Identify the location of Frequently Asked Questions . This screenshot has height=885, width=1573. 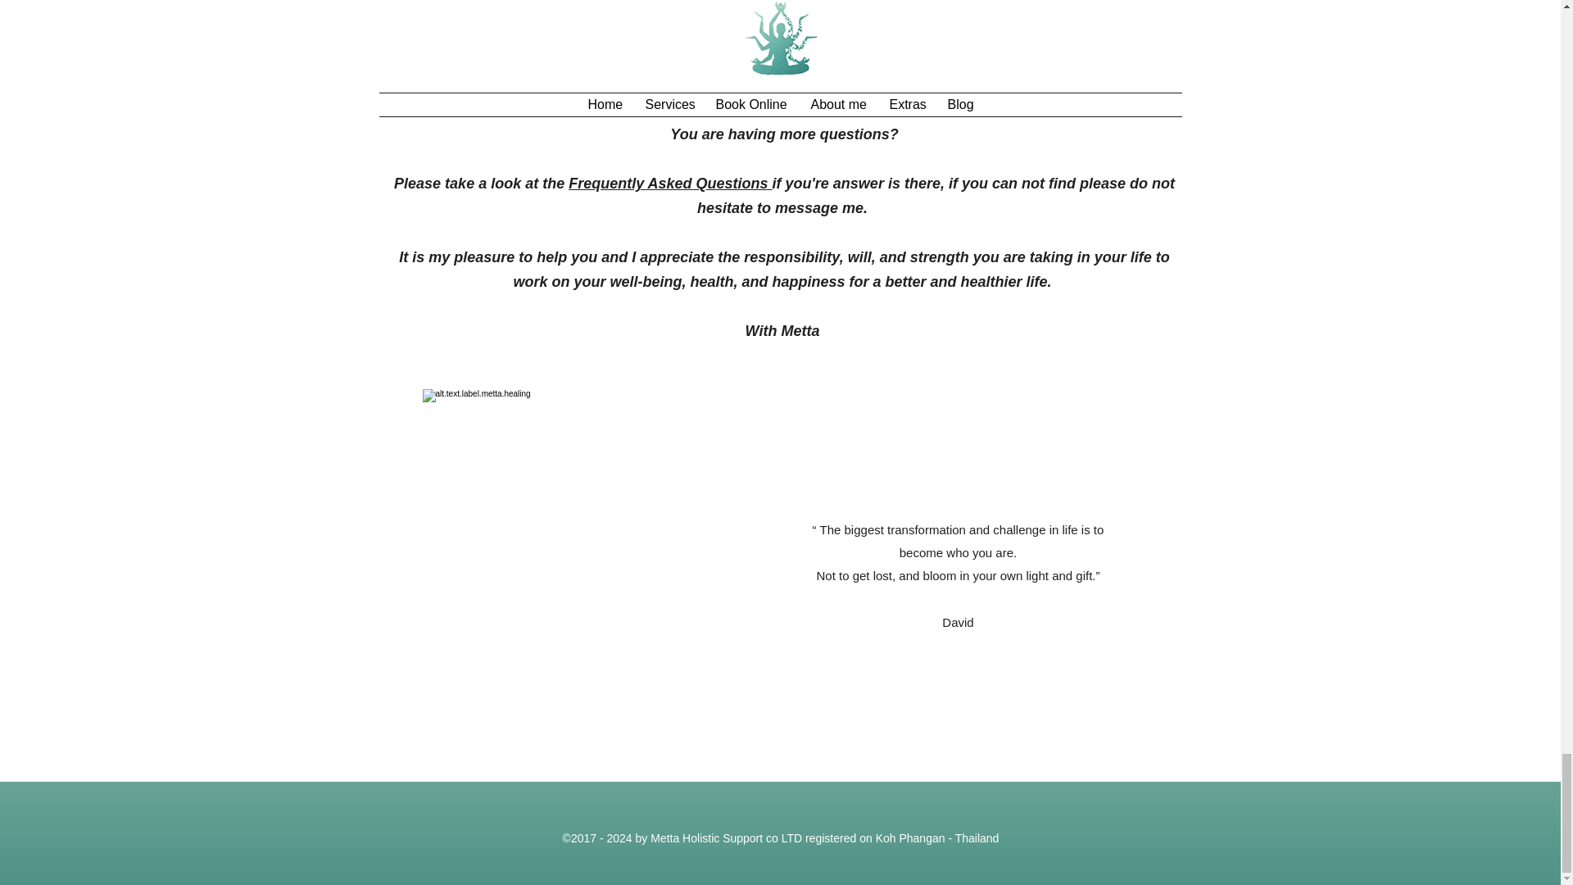
(670, 184).